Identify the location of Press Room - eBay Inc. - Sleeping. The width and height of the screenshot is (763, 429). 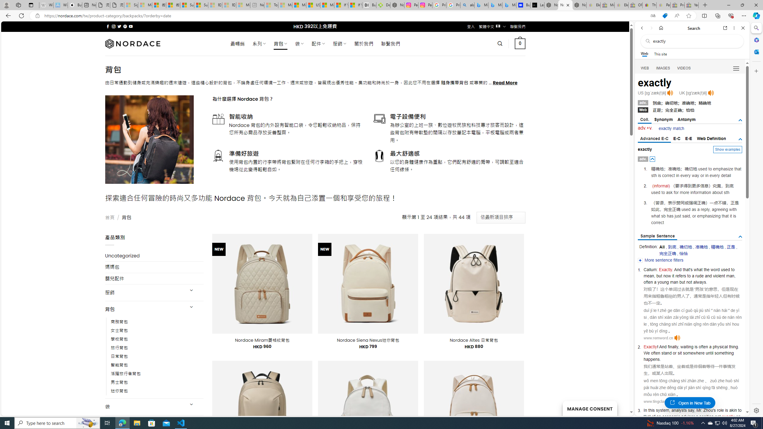
(677, 5).